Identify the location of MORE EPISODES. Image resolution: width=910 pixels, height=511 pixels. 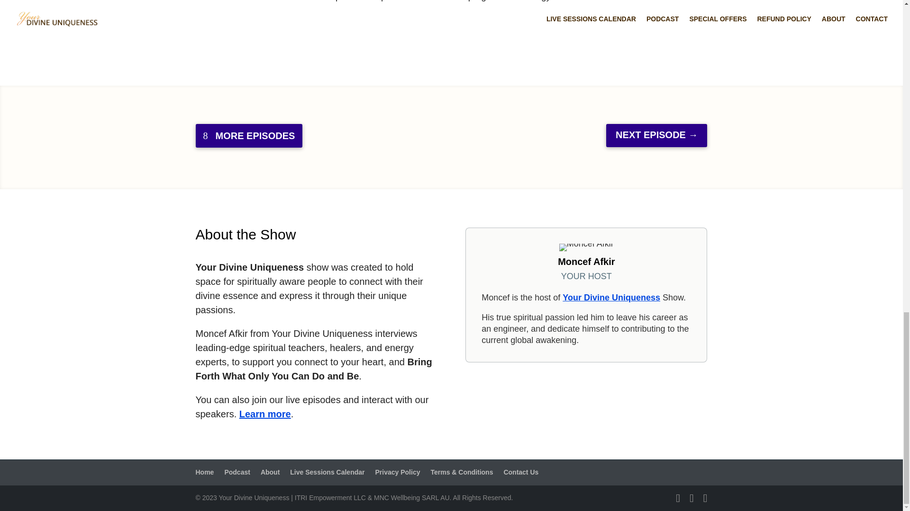
(248, 136).